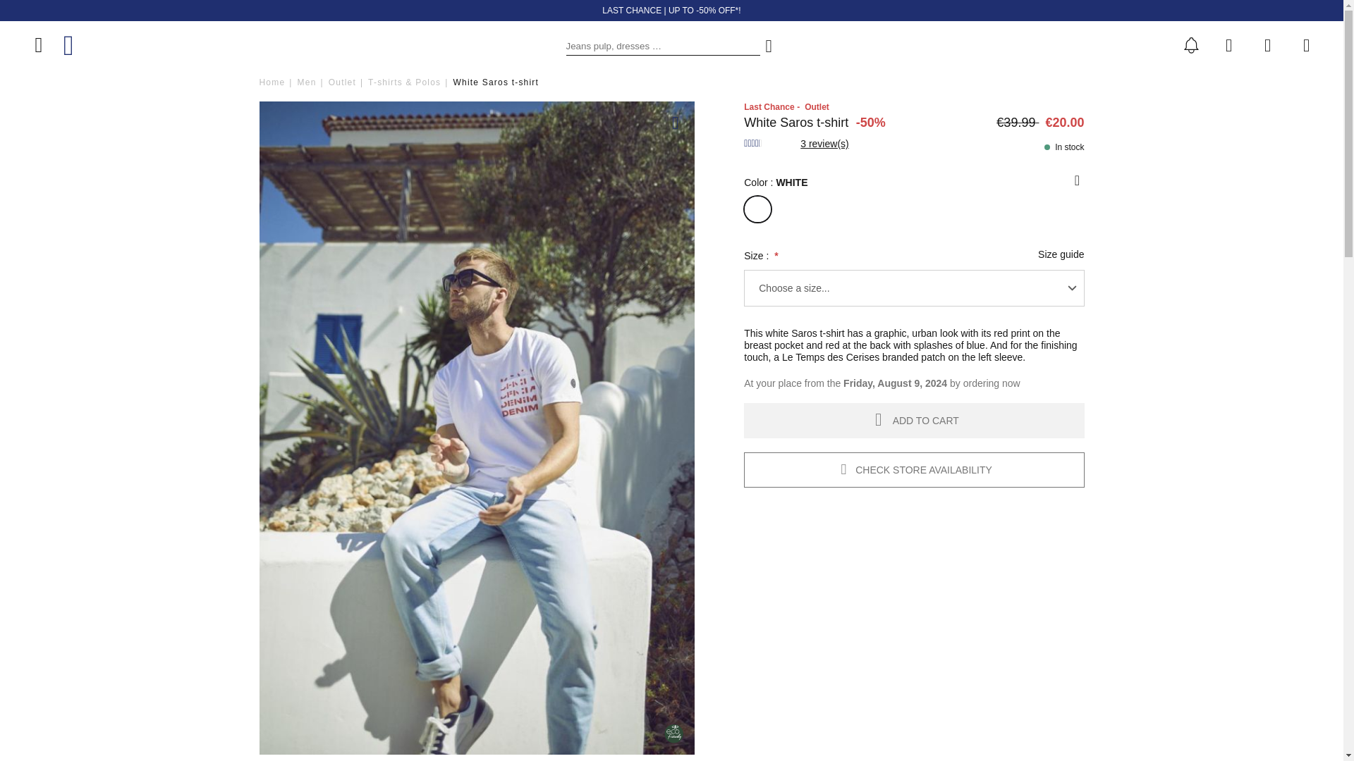 The image size is (1354, 761). I want to click on Go to Home Page, so click(272, 82).